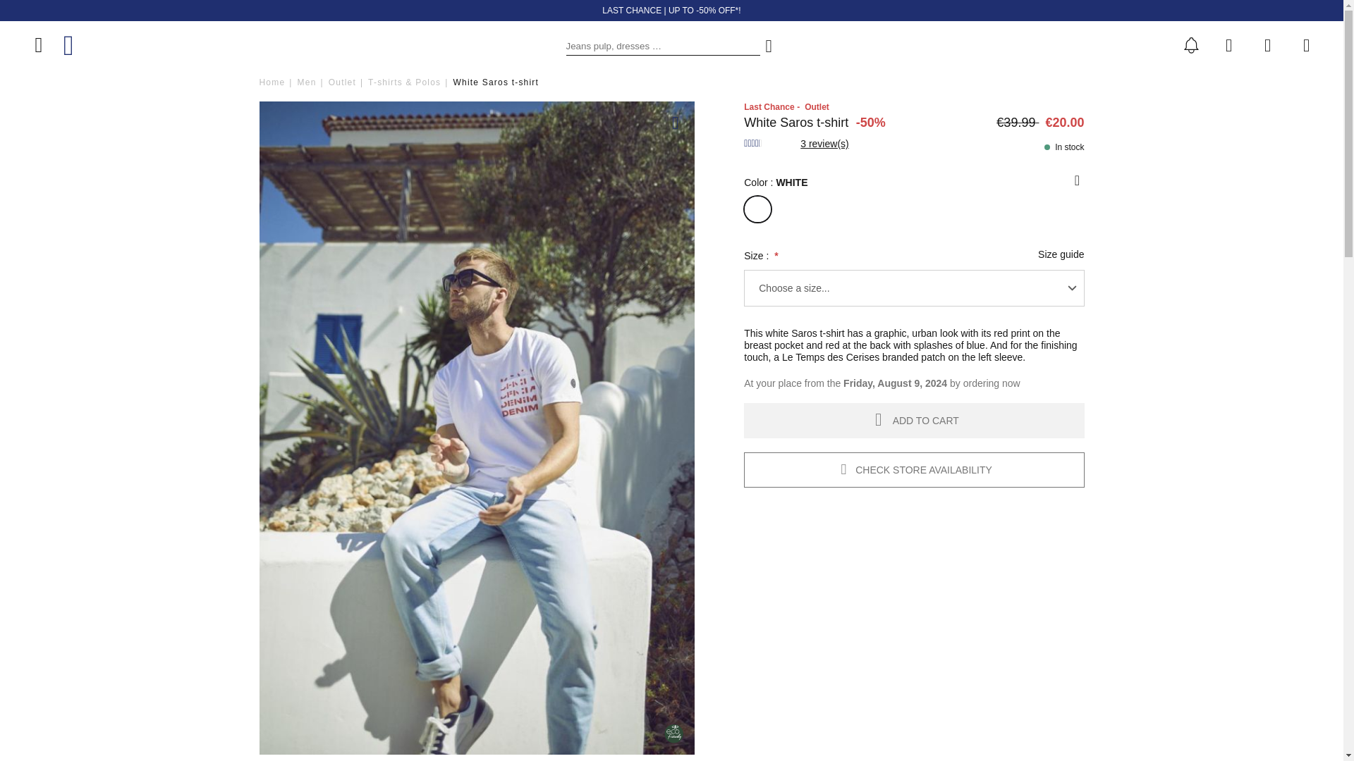 The image size is (1354, 761). I want to click on Go to Home Page, so click(272, 82).